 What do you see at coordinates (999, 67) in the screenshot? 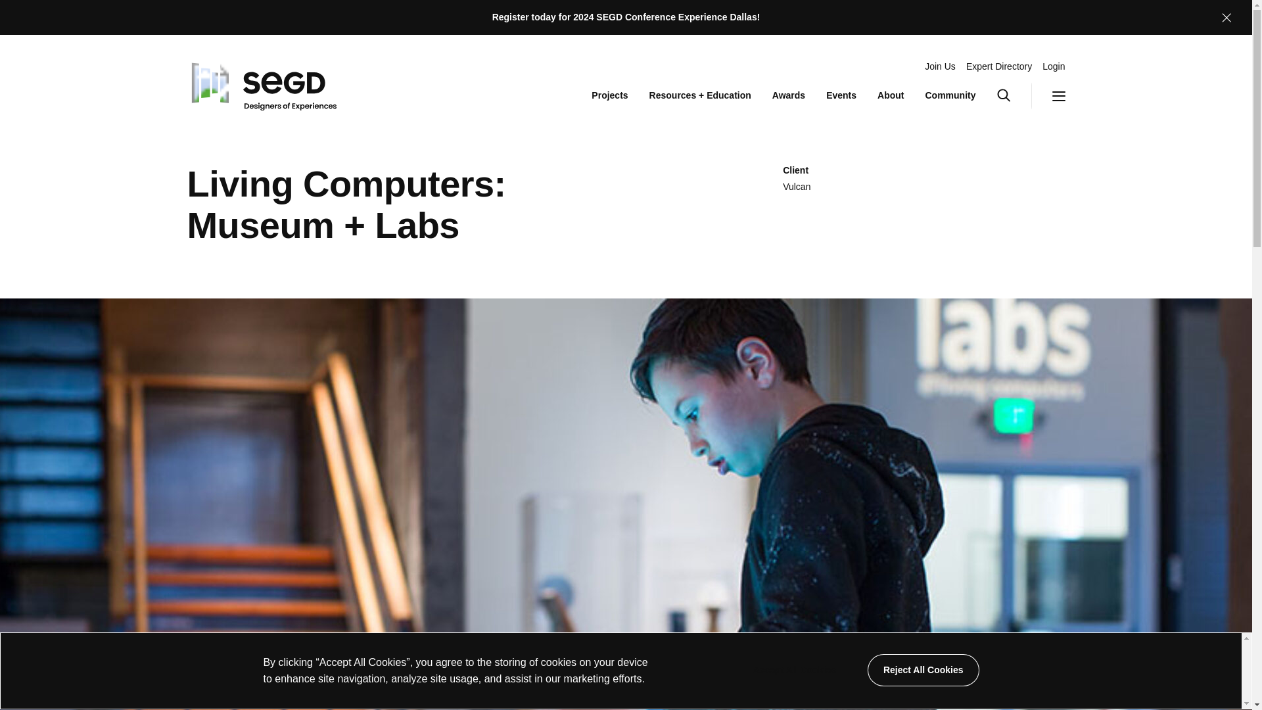
I see `Expert Directory` at bounding box center [999, 67].